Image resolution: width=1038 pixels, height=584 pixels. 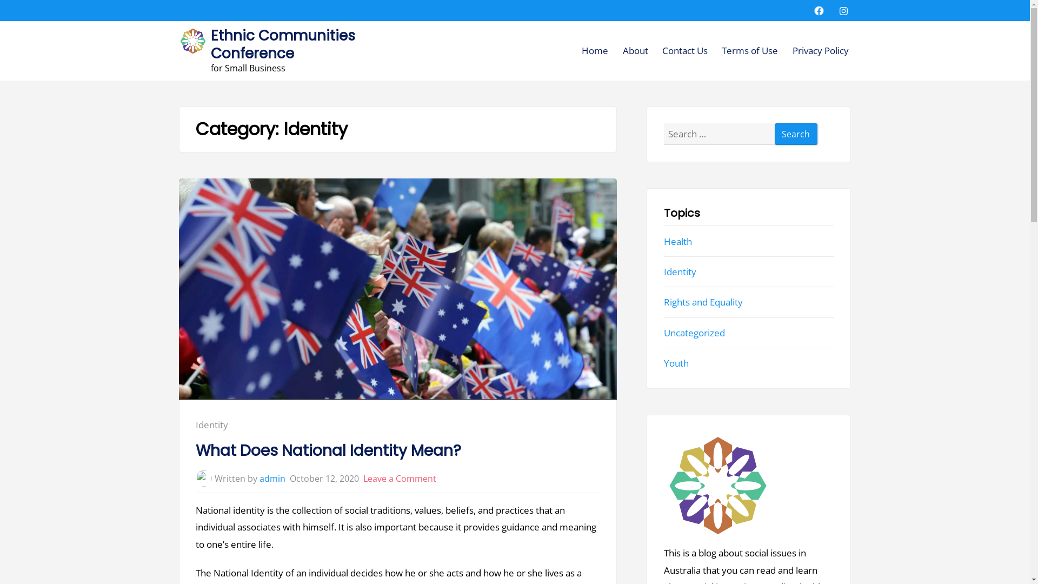 What do you see at coordinates (212, 425) in the screenshot?
I see `Identity` at bounding box center [212, 425].